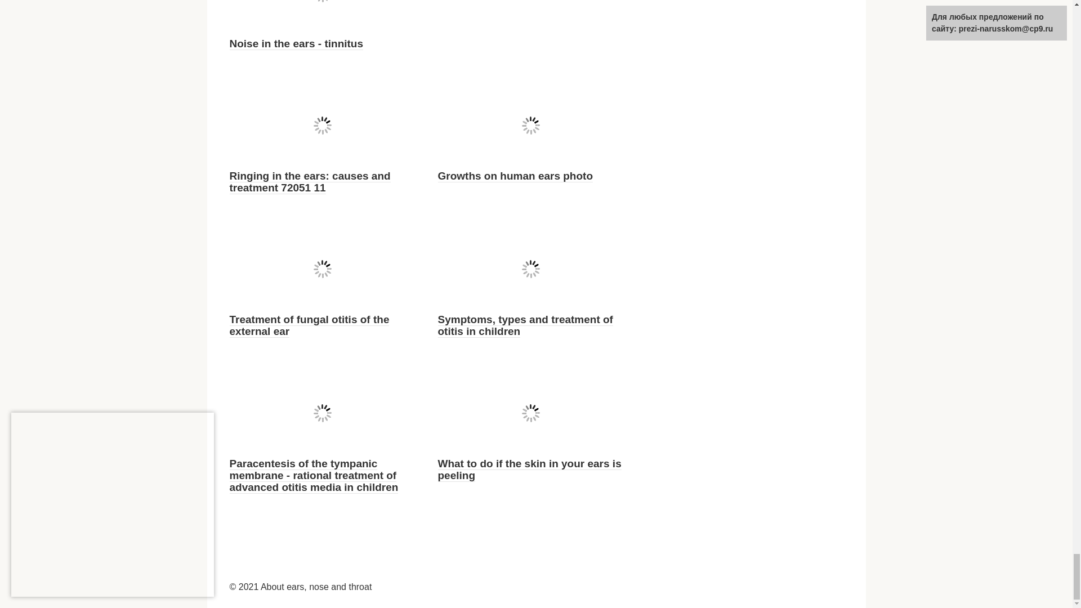  Describe the element at coordinates (309, 325) in the screenshot. I see `Treatment of fungal otitis of the external ear` at that location.